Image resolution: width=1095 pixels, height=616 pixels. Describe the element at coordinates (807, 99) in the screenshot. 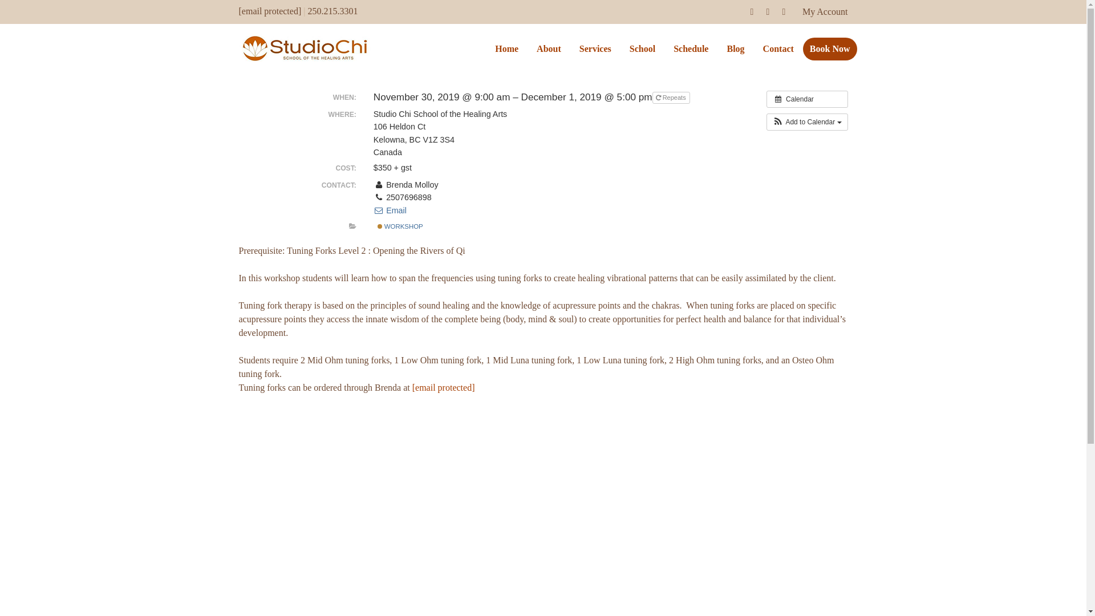

I see `Calendar` at that location.